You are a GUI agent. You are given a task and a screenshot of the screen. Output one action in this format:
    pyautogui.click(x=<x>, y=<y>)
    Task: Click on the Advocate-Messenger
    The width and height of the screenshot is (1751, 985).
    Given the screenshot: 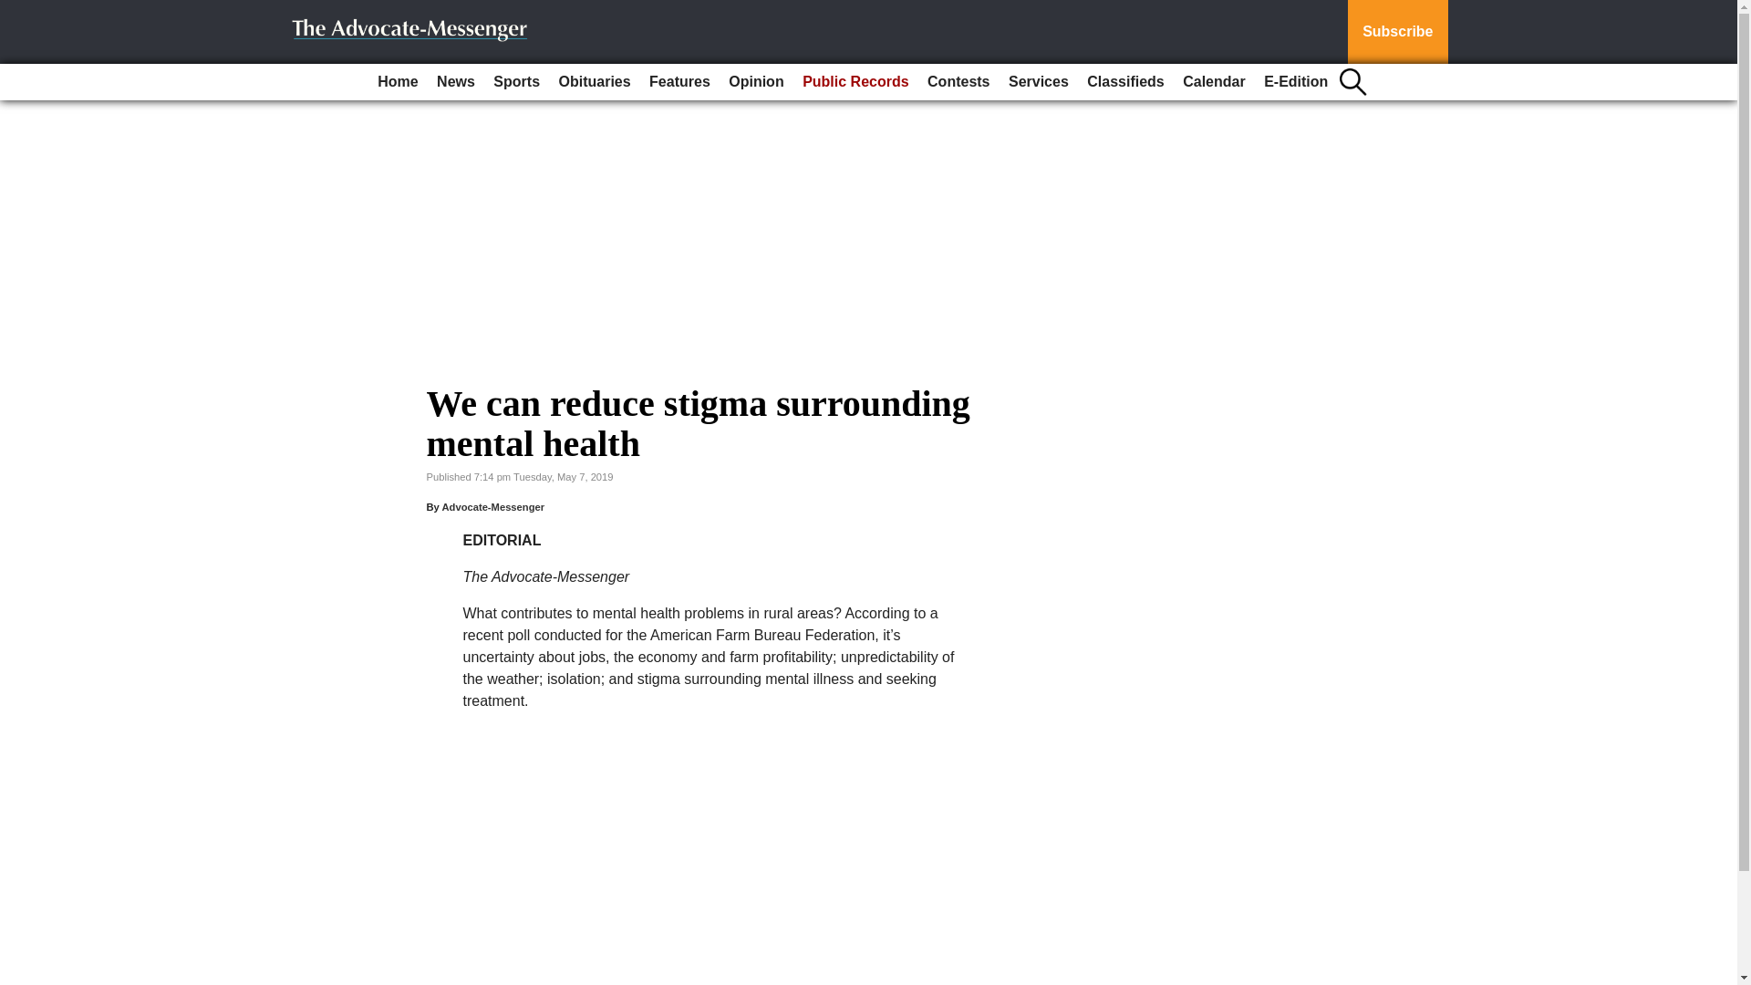 What is the action you would take?
    pyautogui.click(x=492, y=506)
    